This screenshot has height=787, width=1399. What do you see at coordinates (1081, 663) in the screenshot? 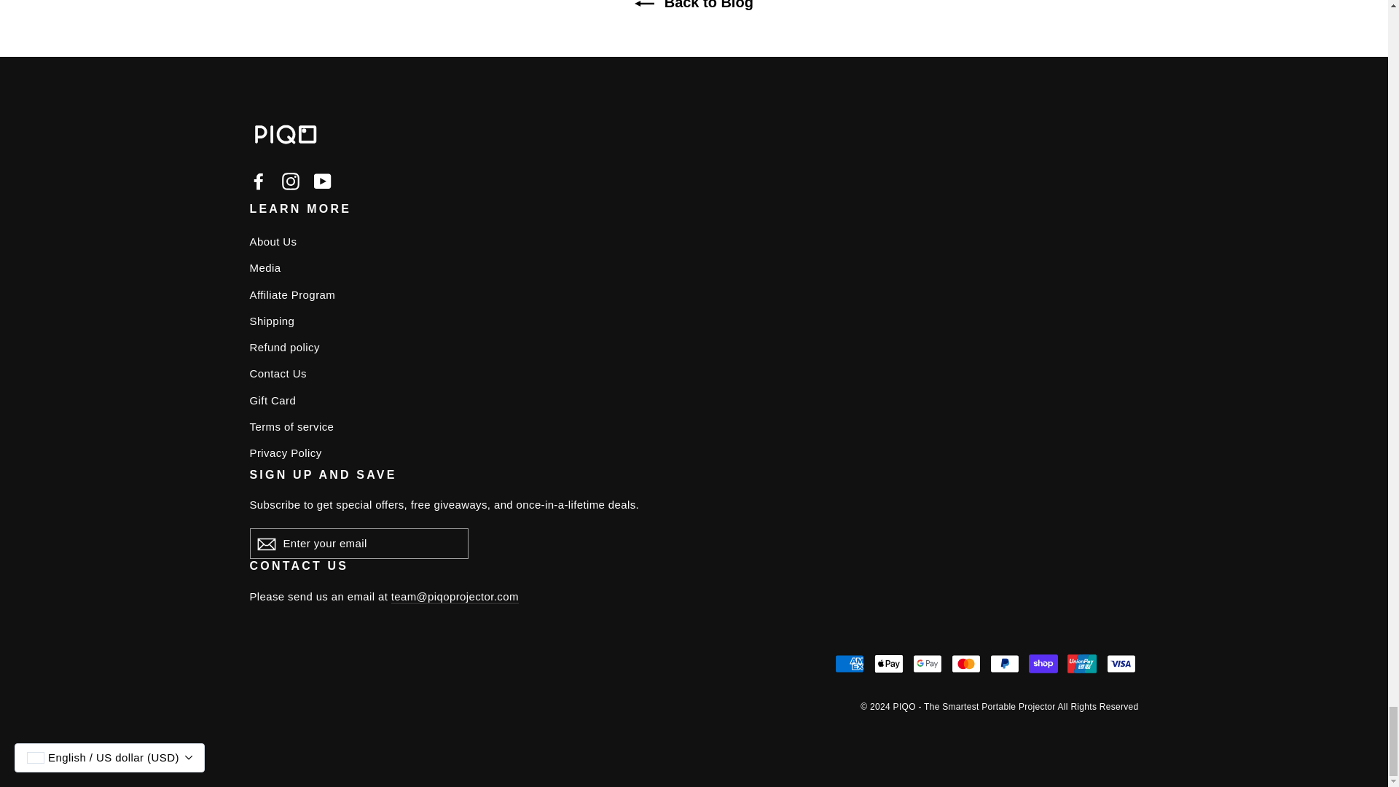
I see `Union Pay` at bounding box center [1081, 663].